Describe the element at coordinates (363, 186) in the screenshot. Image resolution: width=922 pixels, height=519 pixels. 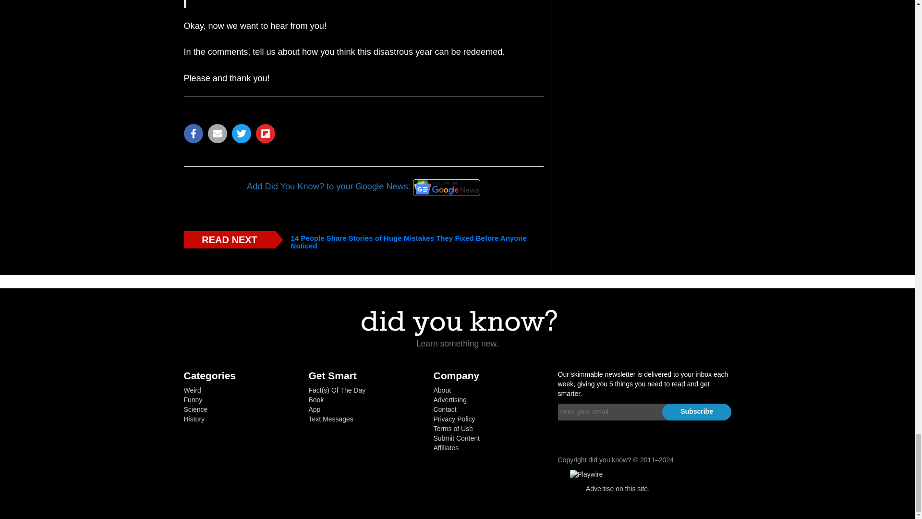
I see `Add Did You Know? to your Google News:` at that location.